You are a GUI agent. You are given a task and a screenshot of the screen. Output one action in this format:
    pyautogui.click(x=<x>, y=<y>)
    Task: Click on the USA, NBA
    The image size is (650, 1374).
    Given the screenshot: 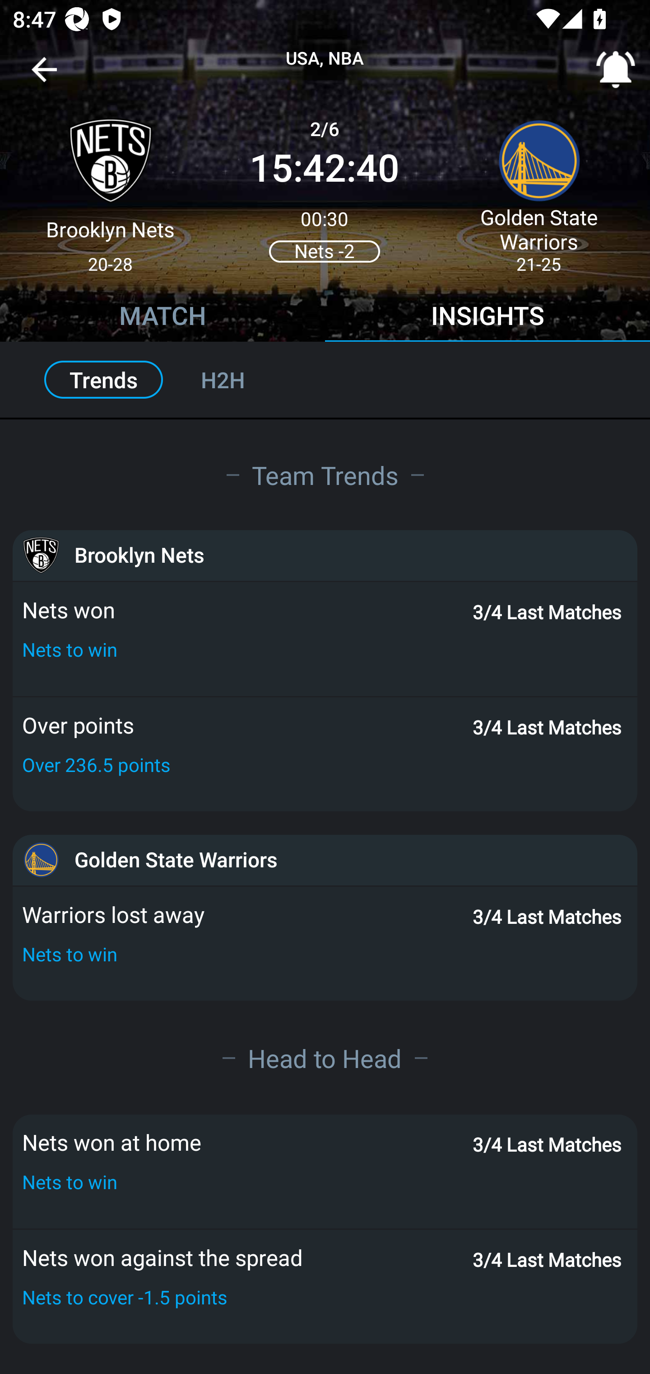 What is the action you would take?
    pyautogui.click(x=325, y=59)
    